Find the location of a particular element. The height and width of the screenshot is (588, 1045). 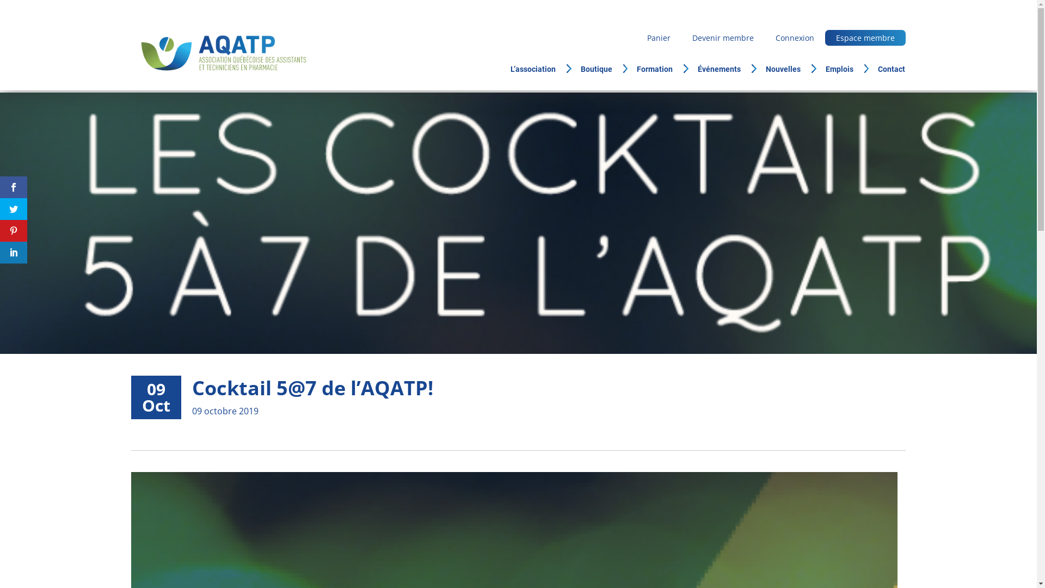

Emplois is located at coordinates (847, 70).